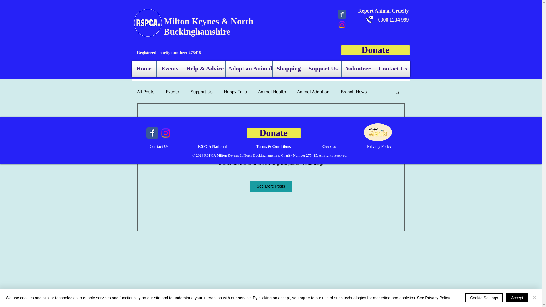  What do you see at coordinates (249, 69) in the screenshot?
I see `Adopt an Animal` at bounding box center [249, 69].